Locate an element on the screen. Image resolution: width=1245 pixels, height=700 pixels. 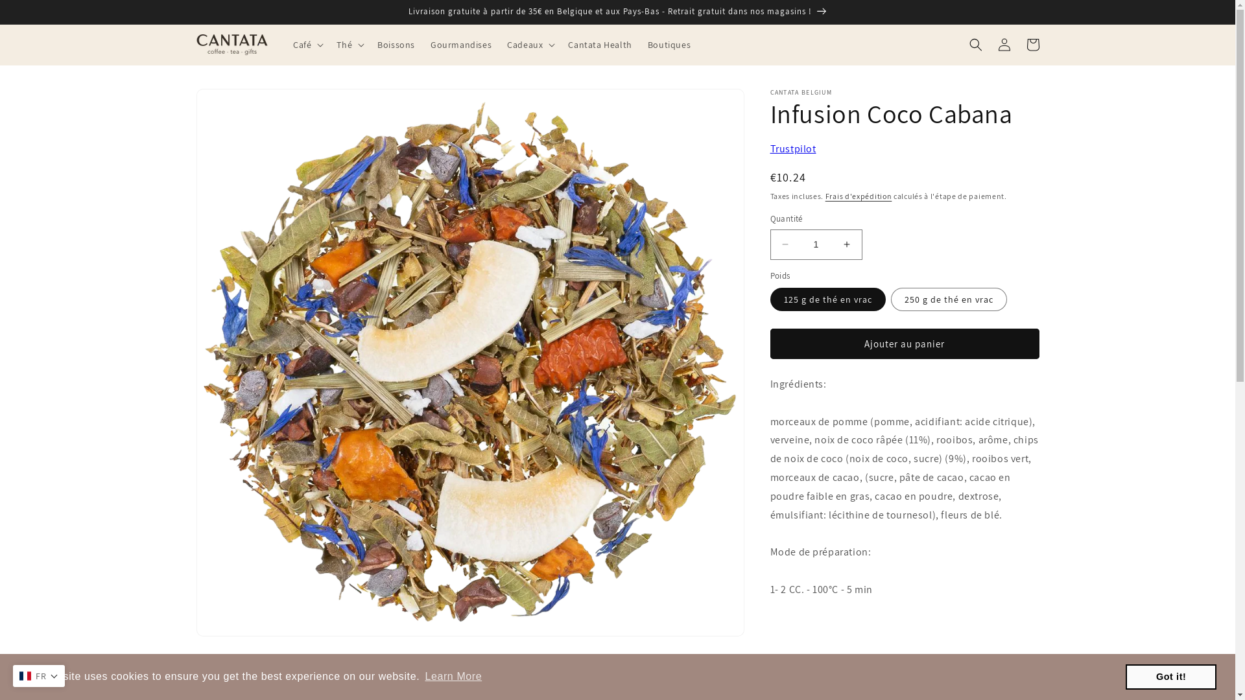
Passer aux informations produits is located at coordinates (235, 104).